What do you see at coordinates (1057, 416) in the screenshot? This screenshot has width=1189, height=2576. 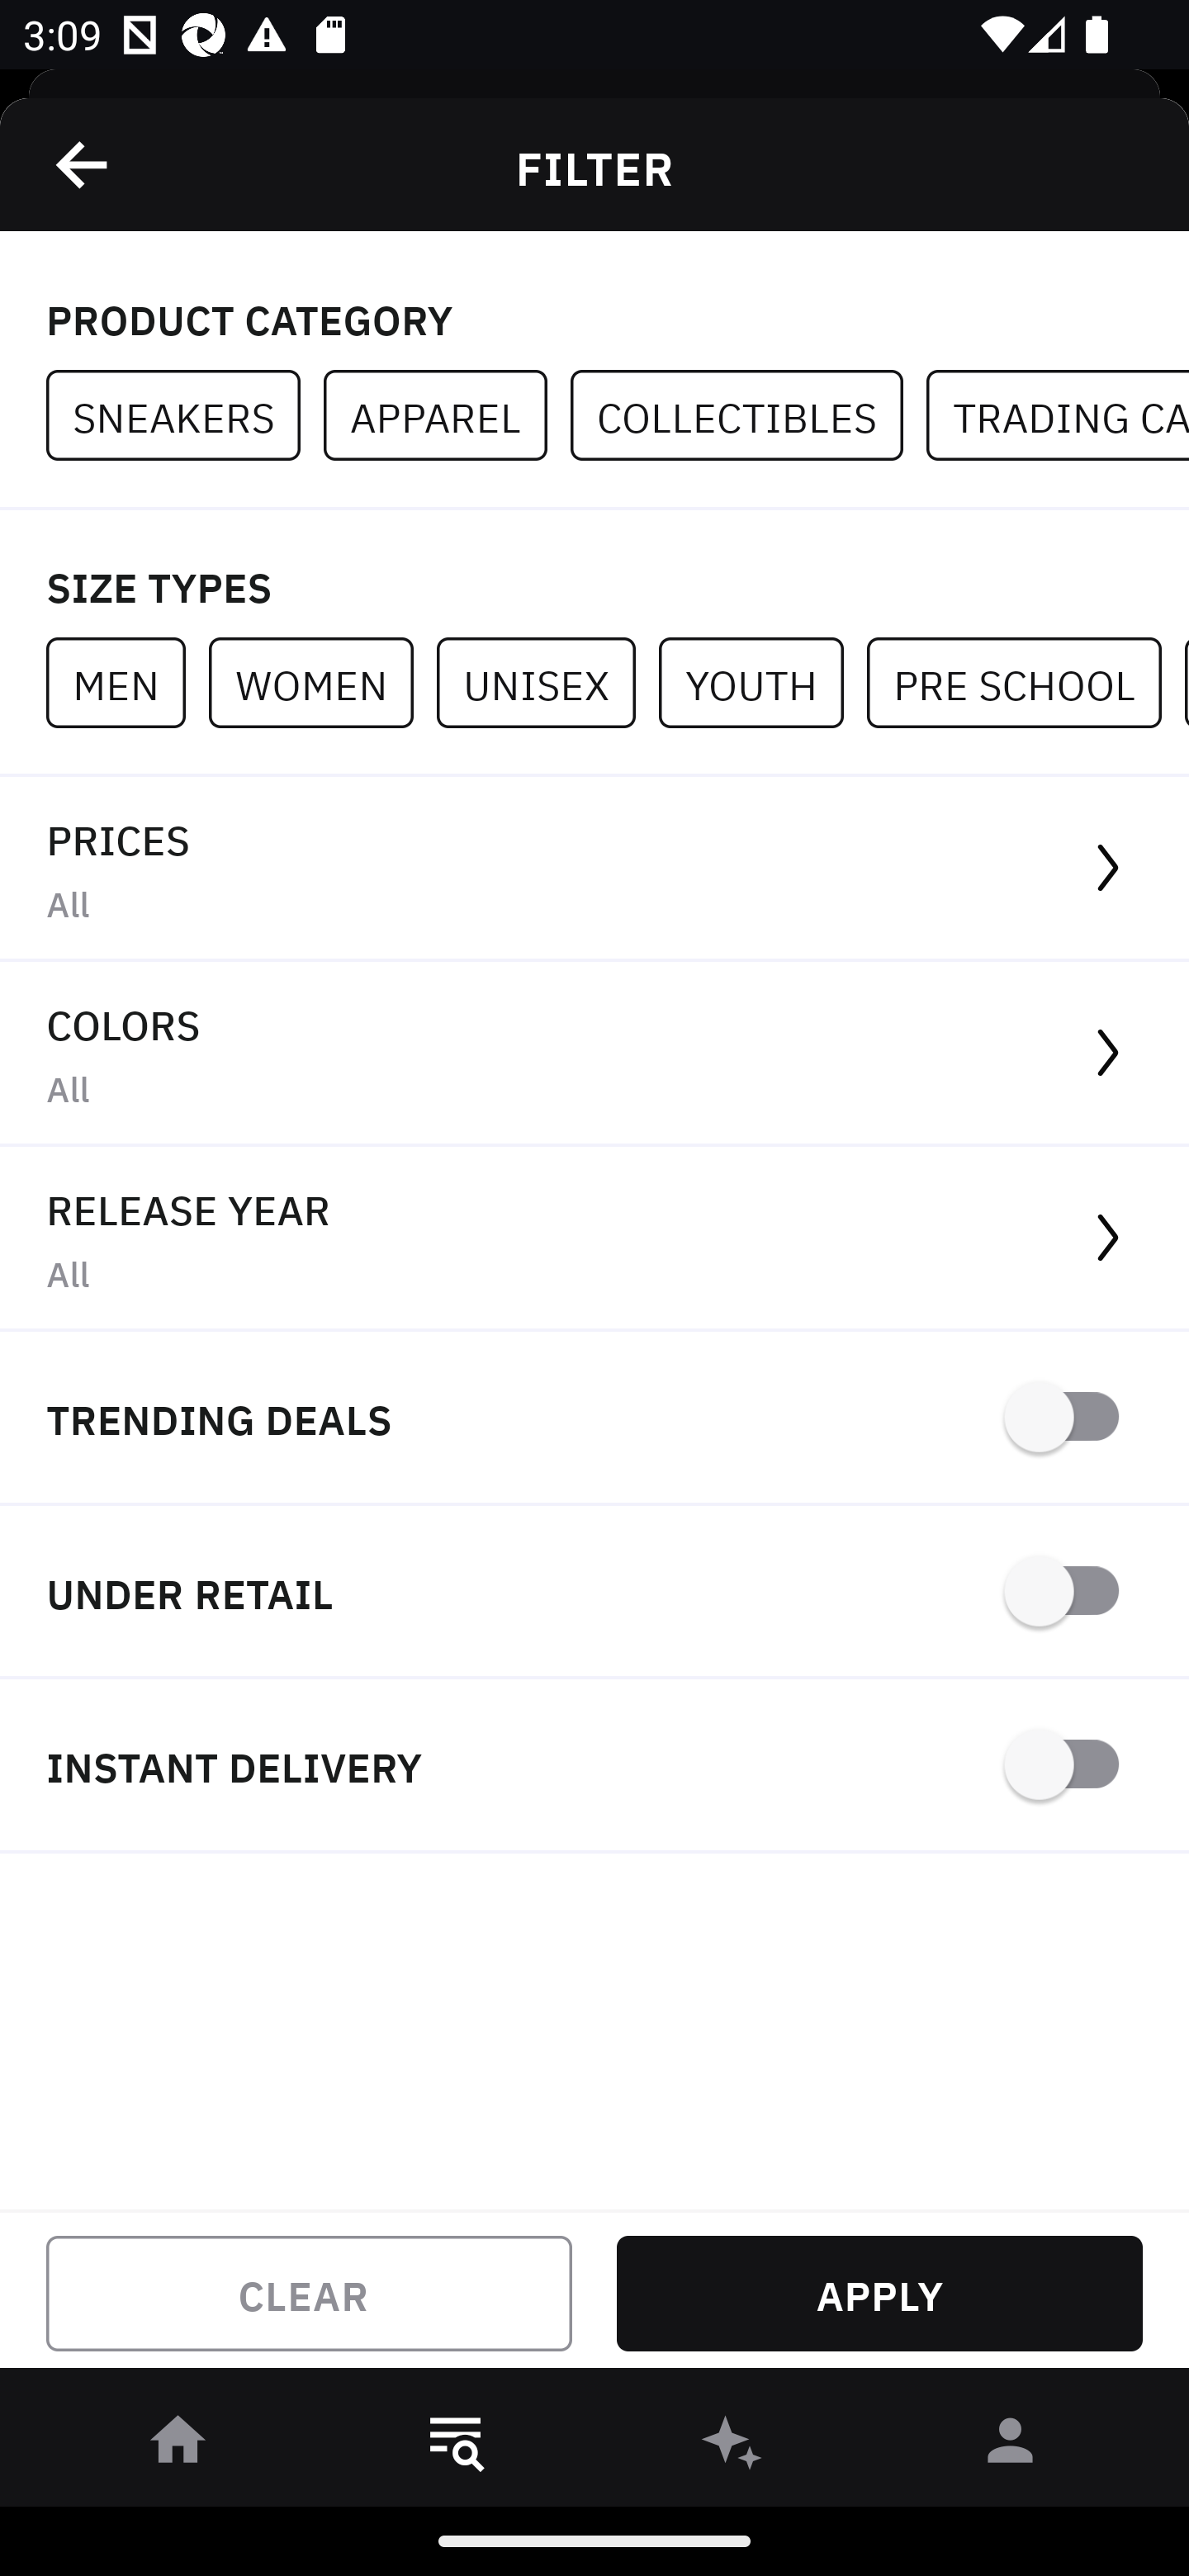 I see `TRADING CARDS` at bounding box center [1057, 416].